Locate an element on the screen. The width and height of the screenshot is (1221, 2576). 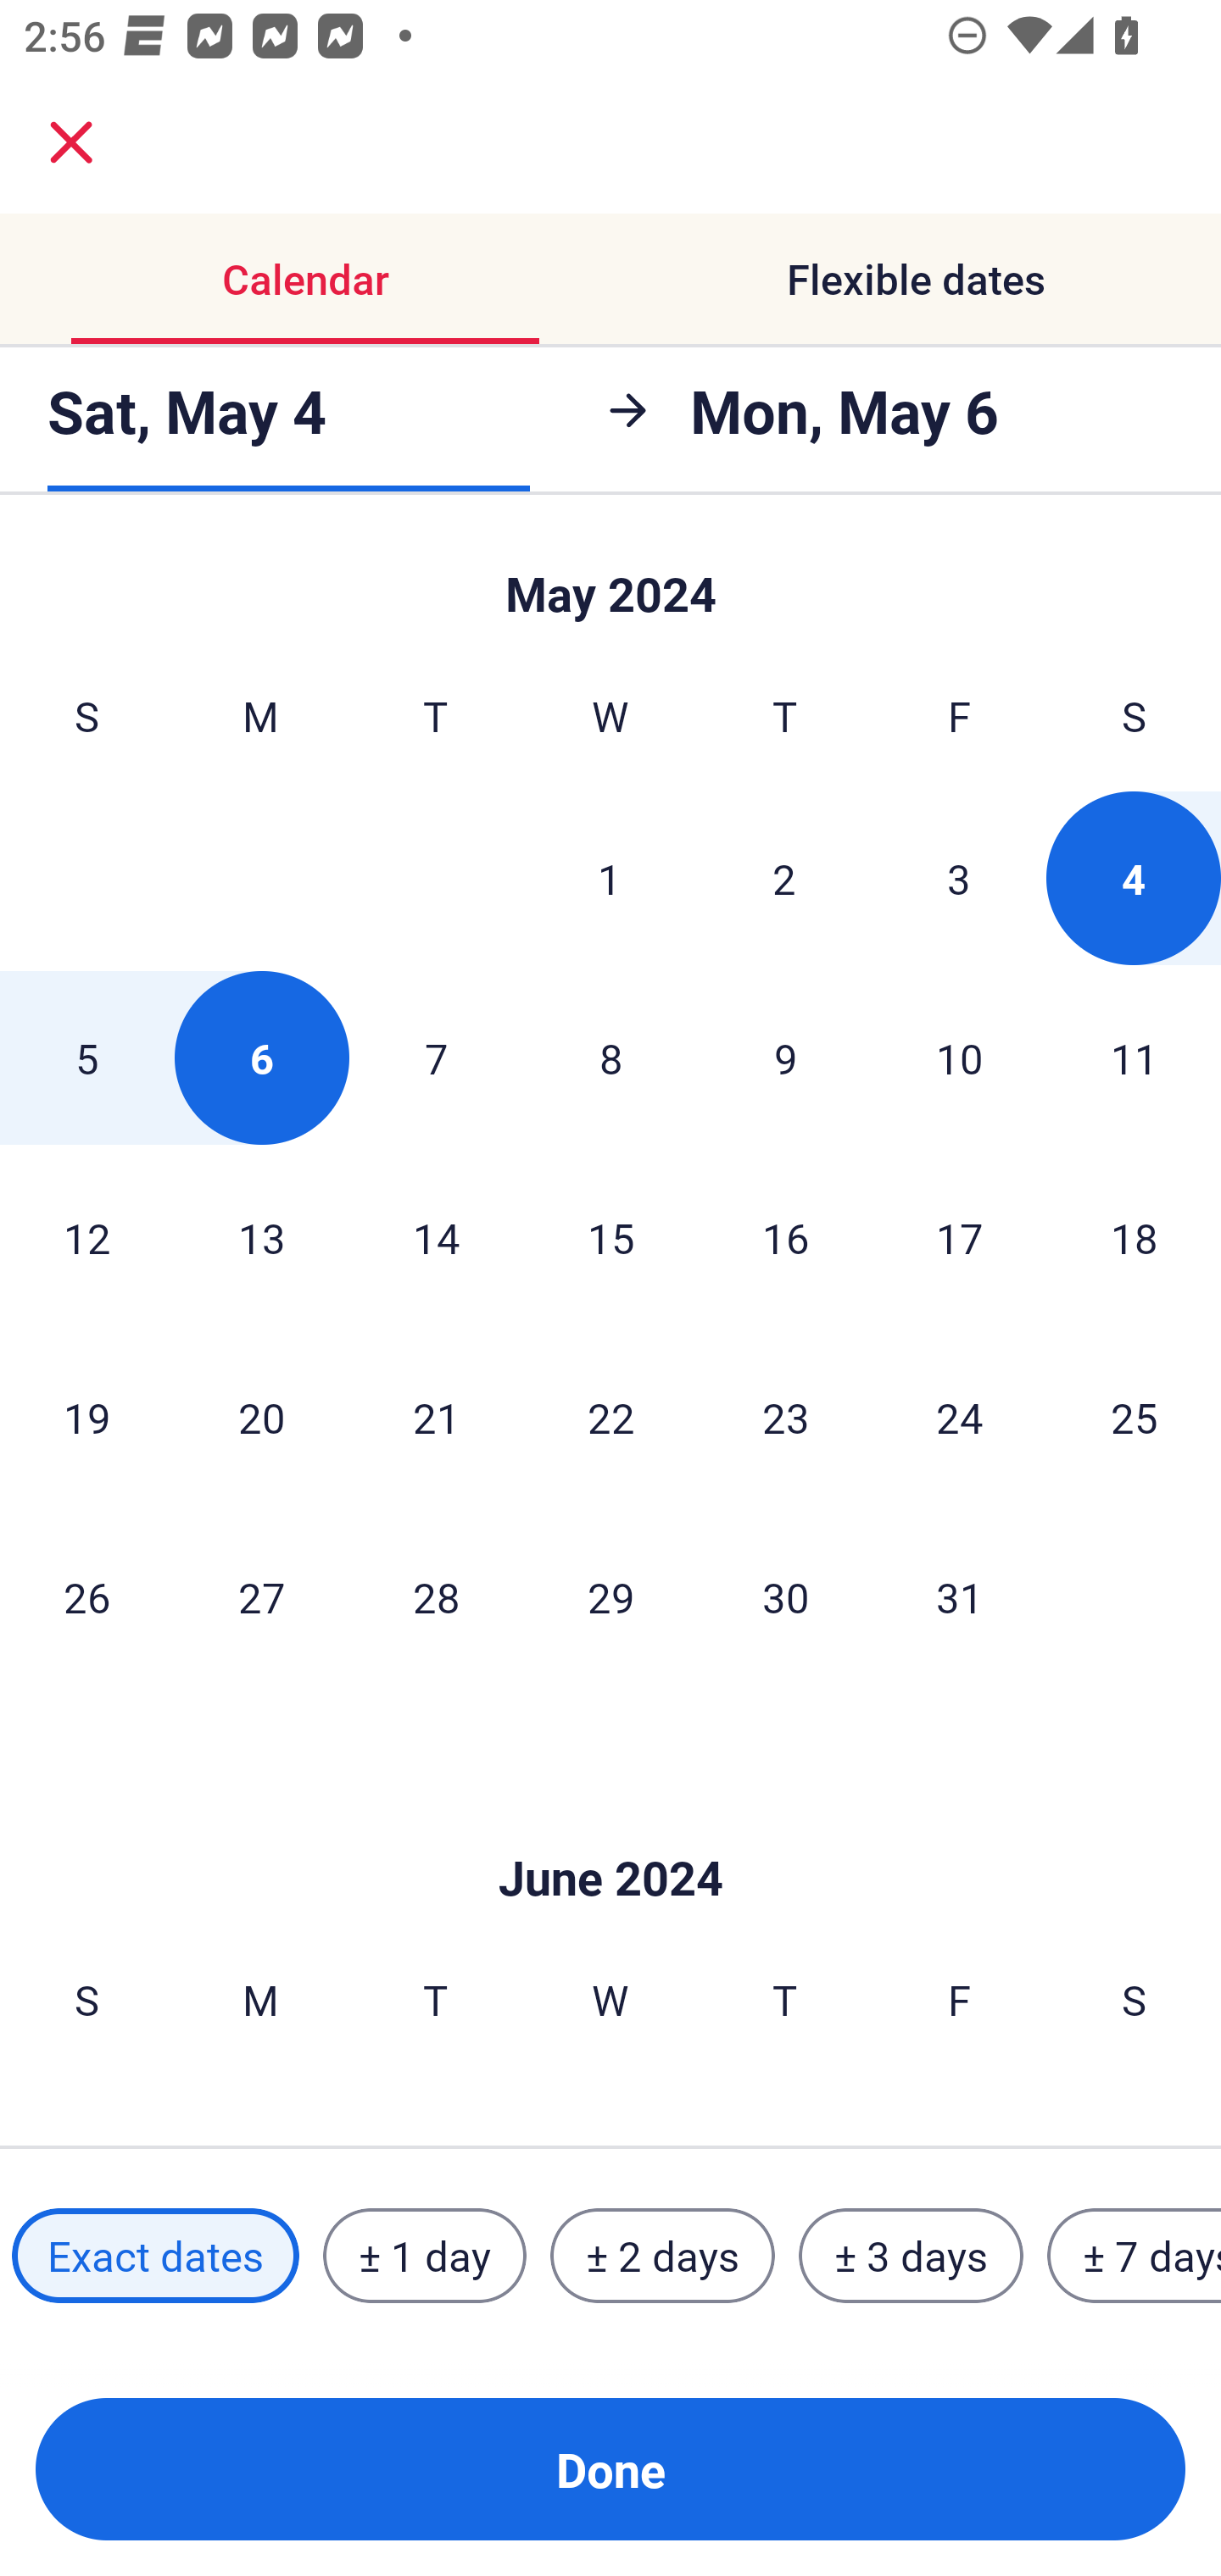
± 2 days is located at coordinates (663, 2255).